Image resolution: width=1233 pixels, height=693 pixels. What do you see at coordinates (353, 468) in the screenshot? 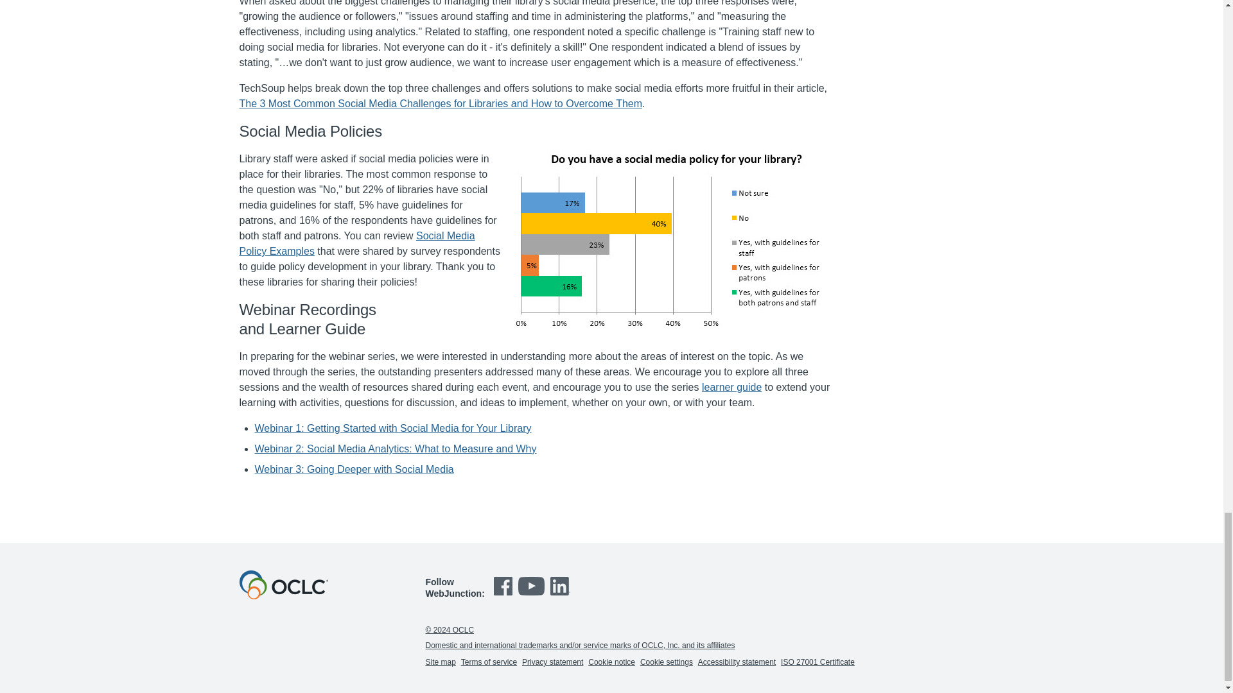
I see `Webinar 3: Going Deeper with Social Media` at bounding box center [353, 468].